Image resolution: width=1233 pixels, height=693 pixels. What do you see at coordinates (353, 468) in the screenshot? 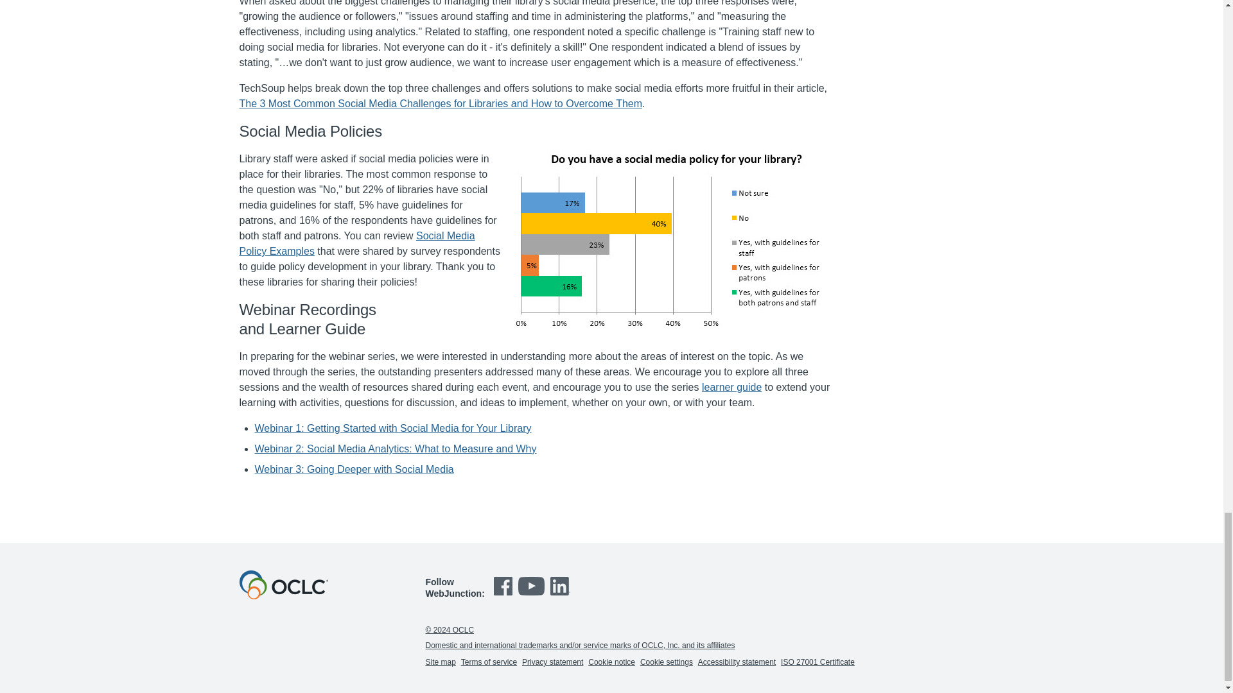
I see `Webinar 3: Going Deeper with Social Media` at bounding box center [353, 468].